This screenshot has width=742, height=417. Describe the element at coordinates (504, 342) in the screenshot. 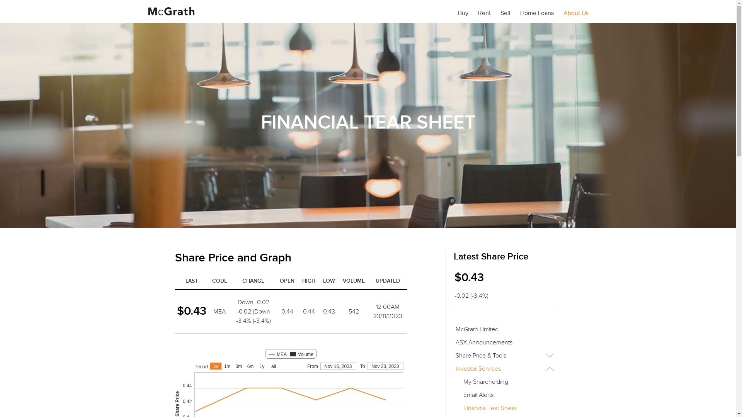

I see `ASX Announcements` at that location.